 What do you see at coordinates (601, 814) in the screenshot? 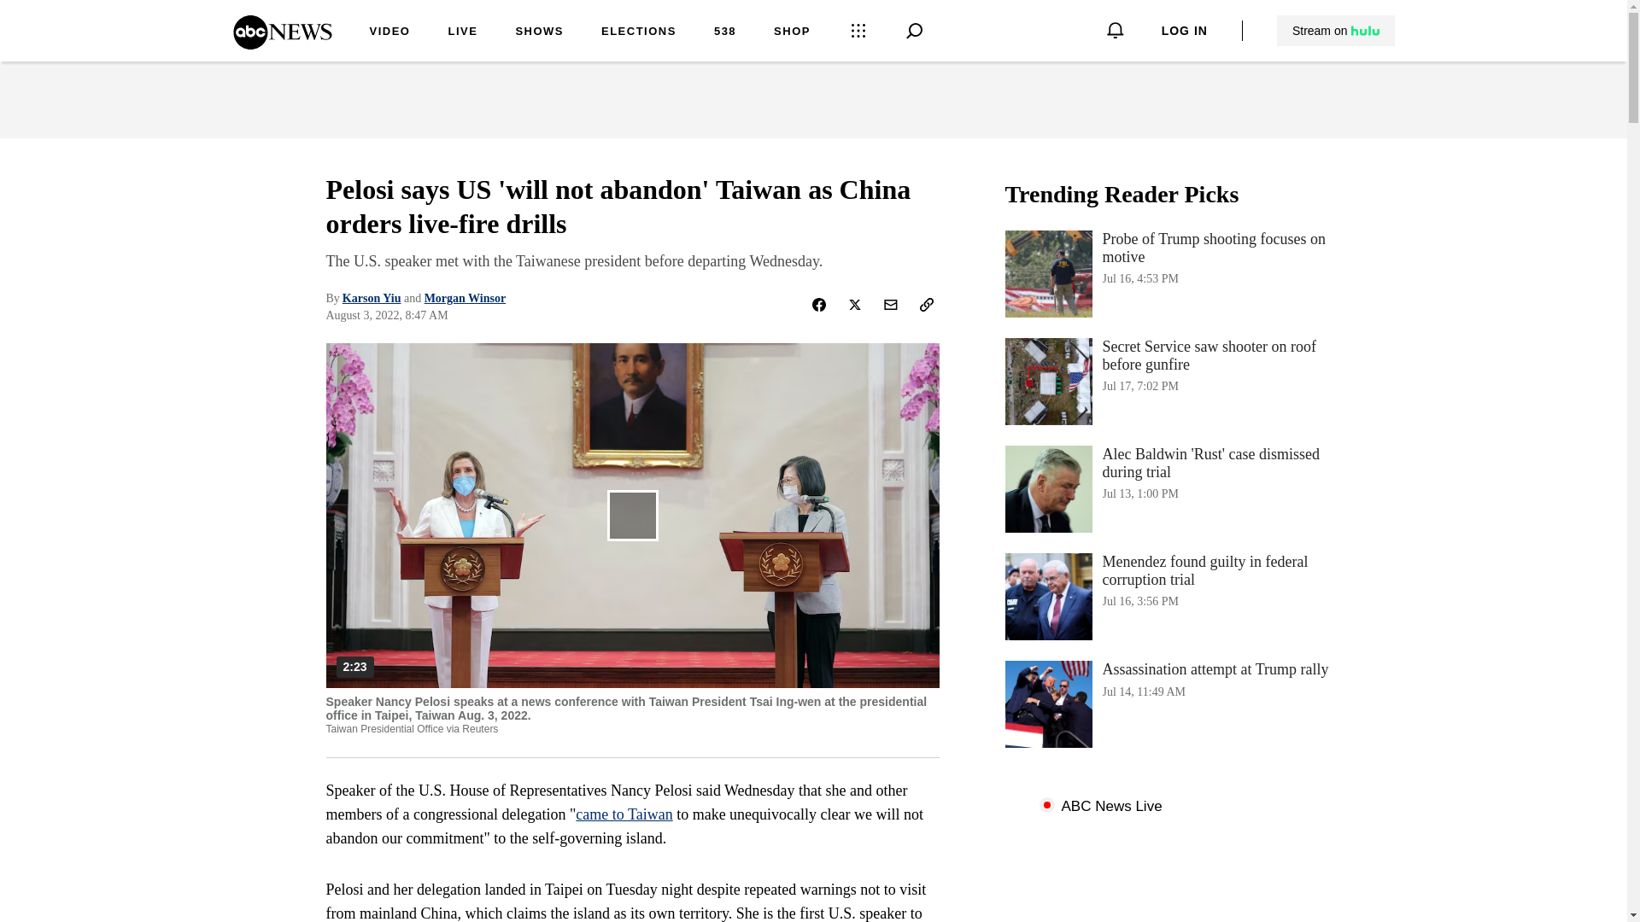
I see `SHOP` at bounding box center [601, 814].